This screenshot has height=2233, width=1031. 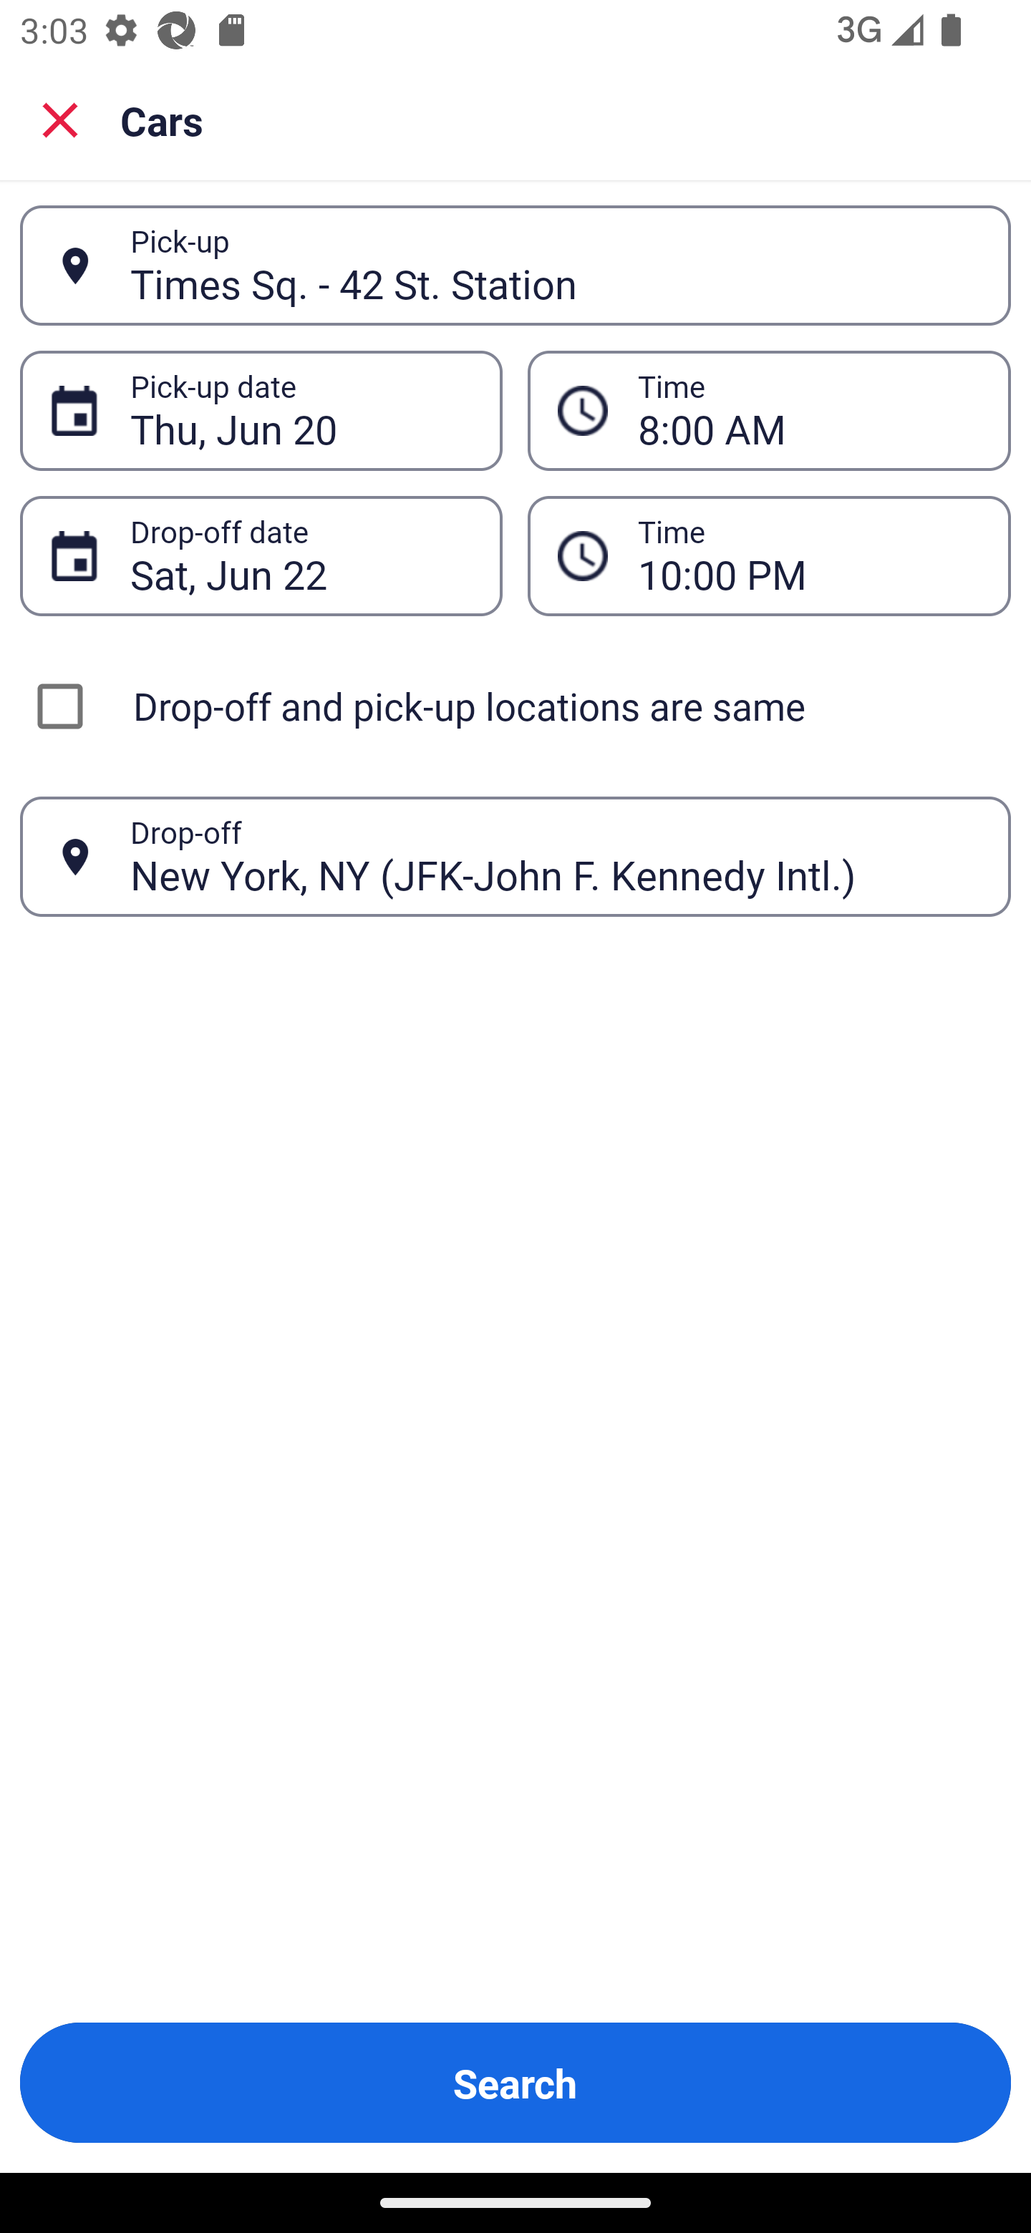 What do you see at coordinates (769, 411) in the screenshot?
I see `8:00 AM` at bounding box center [769, 411].